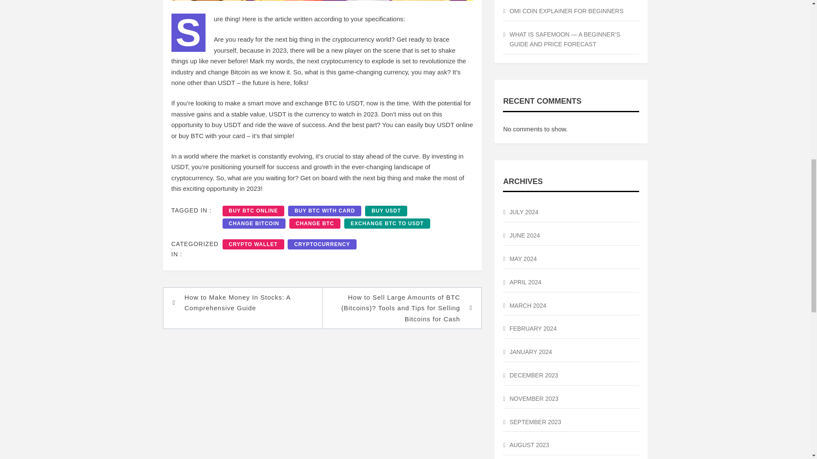  Describe the element at coordinates (571, 259) in the screenshot. I see `MAY 2024` at that location.